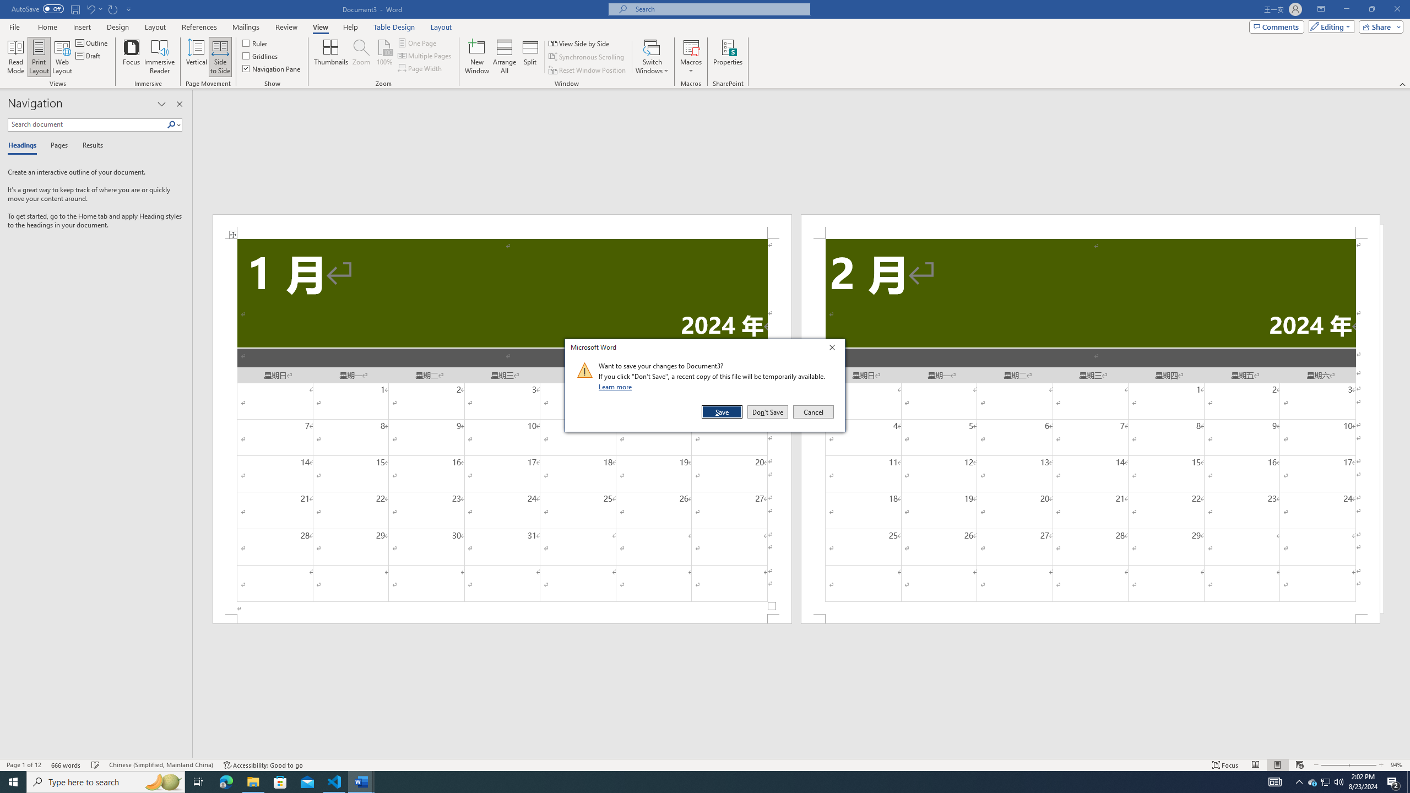  What do you see at coordinates (90, 9) in the screenshot?
I see `Outline` at bounding box center [90, 9].